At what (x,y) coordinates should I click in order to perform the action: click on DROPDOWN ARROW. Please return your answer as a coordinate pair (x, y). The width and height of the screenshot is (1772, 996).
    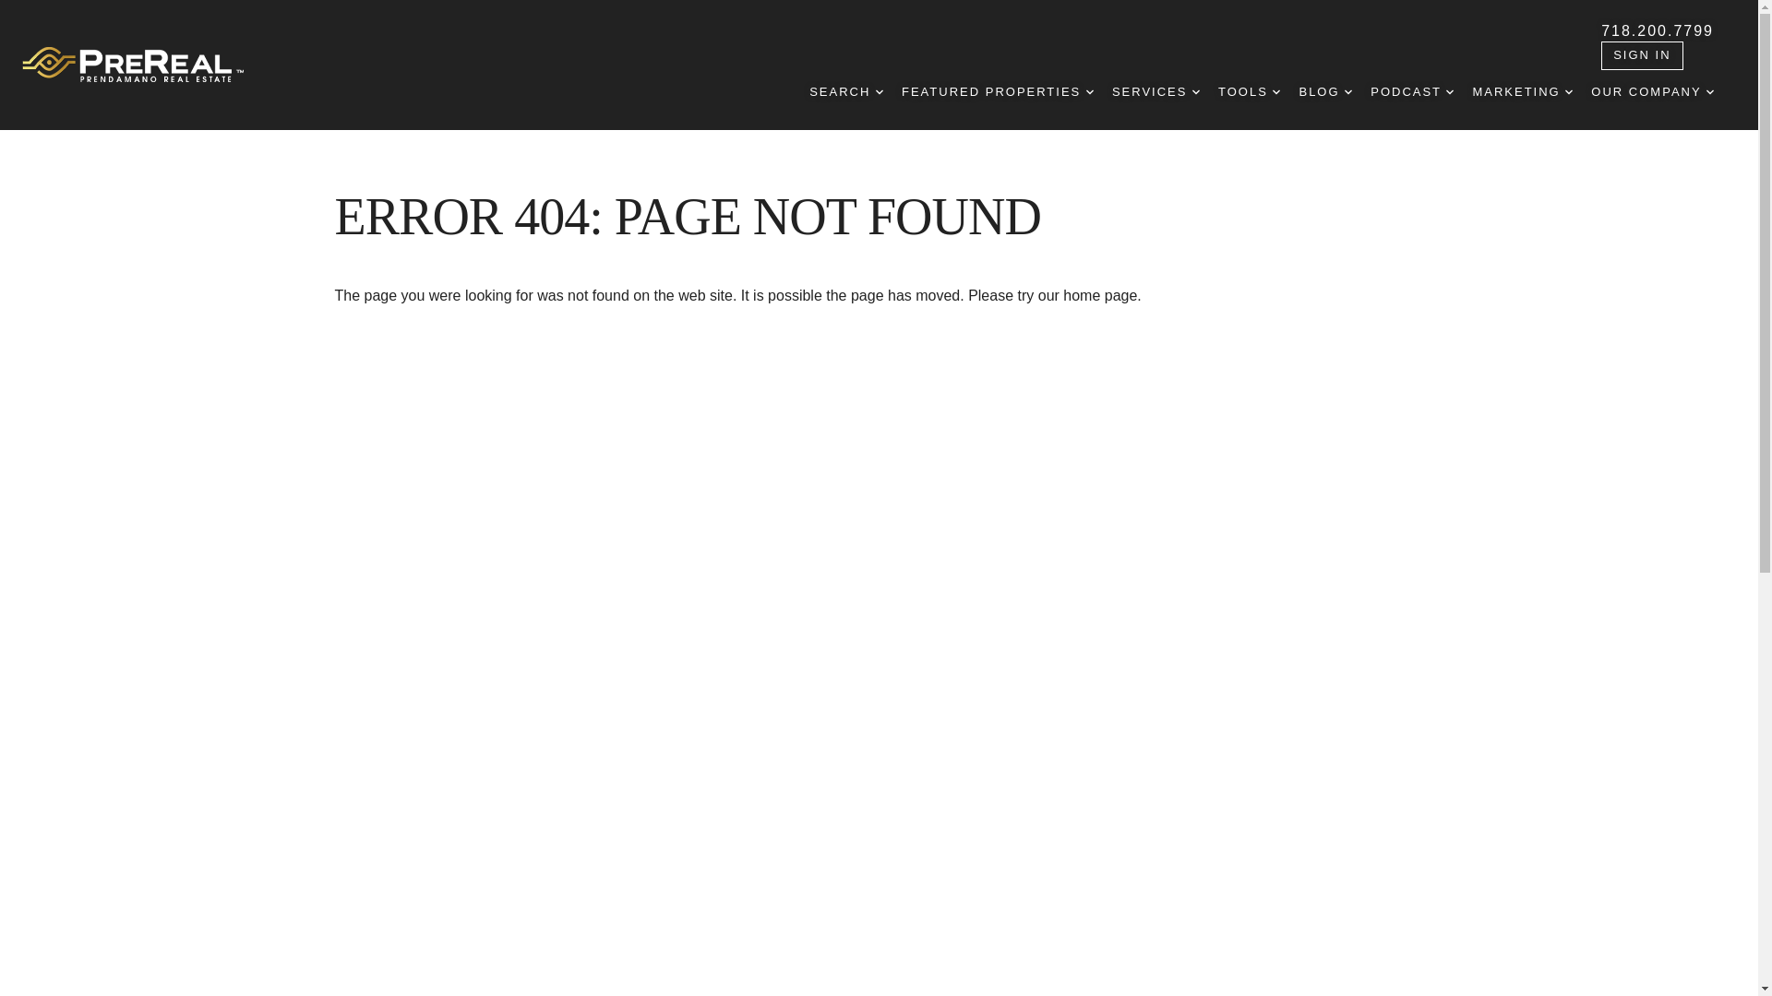
    Looking at the image, I should click on (1449, 92).